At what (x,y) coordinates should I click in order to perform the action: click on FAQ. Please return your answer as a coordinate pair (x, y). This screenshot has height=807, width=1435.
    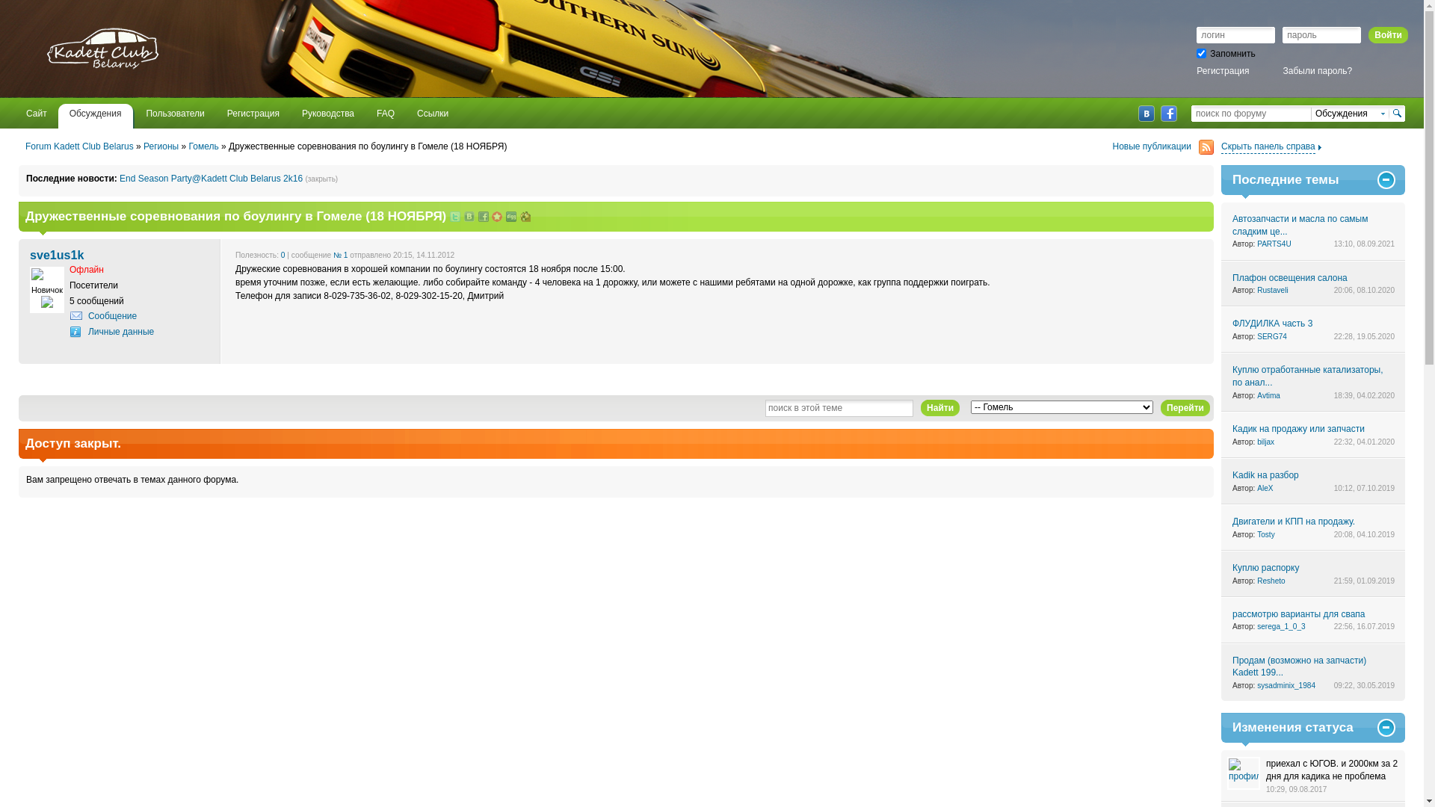
    Looking at the image, I should click on (386, 117).